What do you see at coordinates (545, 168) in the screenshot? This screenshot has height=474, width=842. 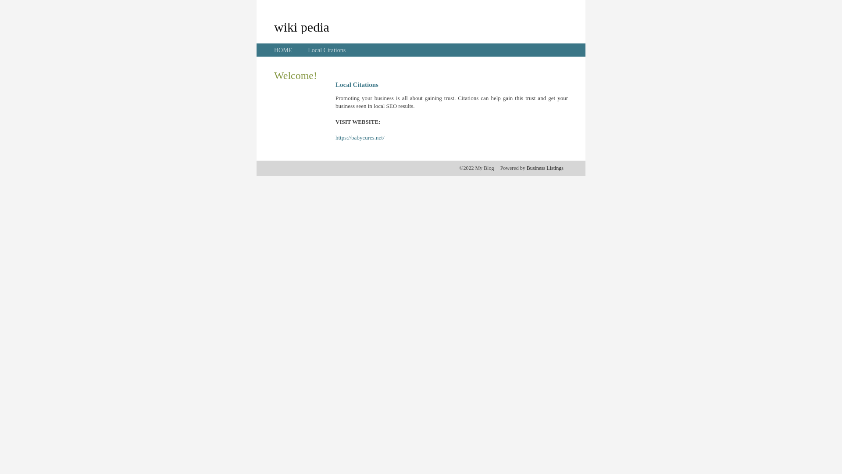 I see `Business Listings` at bounding box center [545, 168].